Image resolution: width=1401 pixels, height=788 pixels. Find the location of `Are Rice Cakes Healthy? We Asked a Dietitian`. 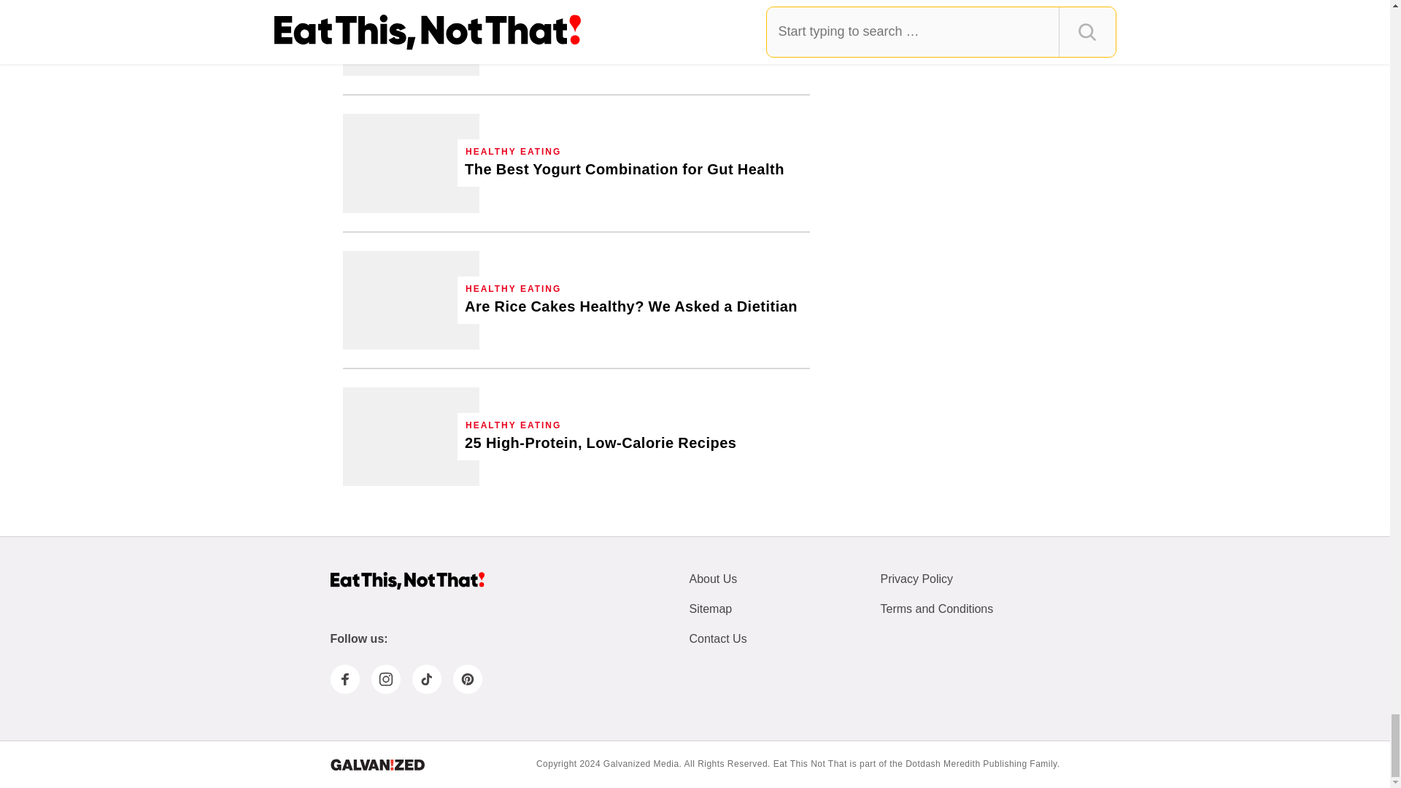

Are Rice Cakes Healthy? We Asked a Dietitian is located at coordinates (411, 301).